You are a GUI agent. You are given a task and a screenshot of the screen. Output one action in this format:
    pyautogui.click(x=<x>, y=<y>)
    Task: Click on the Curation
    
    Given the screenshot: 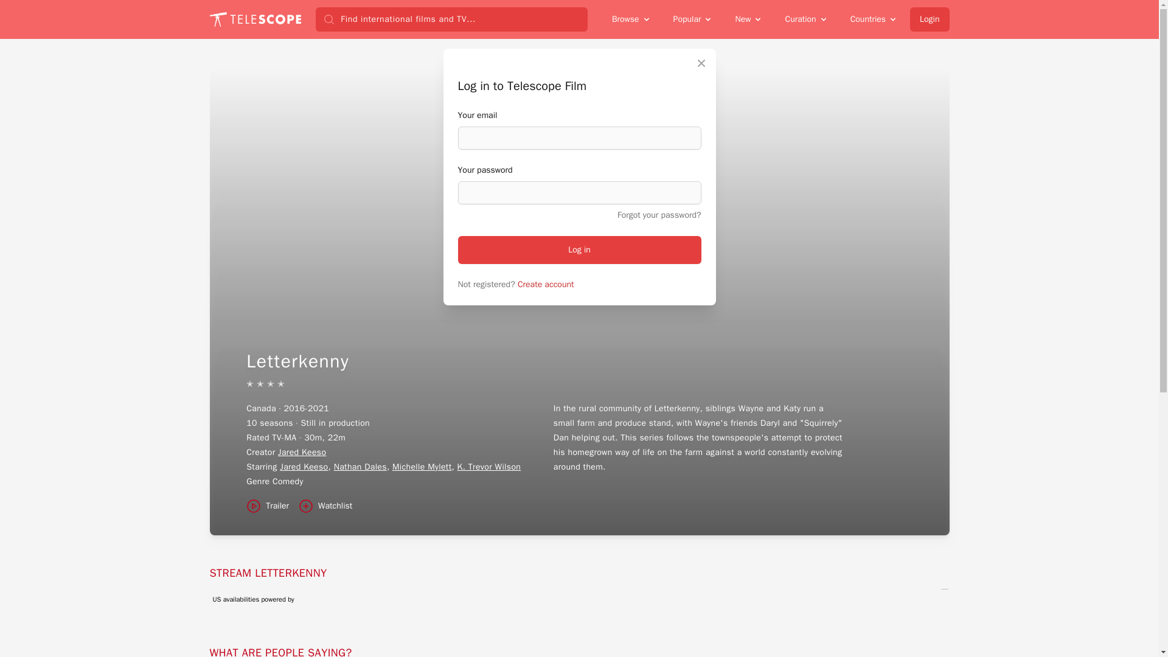 What is the action you would take?
    pyautogui.click(x=806, y=19)
    